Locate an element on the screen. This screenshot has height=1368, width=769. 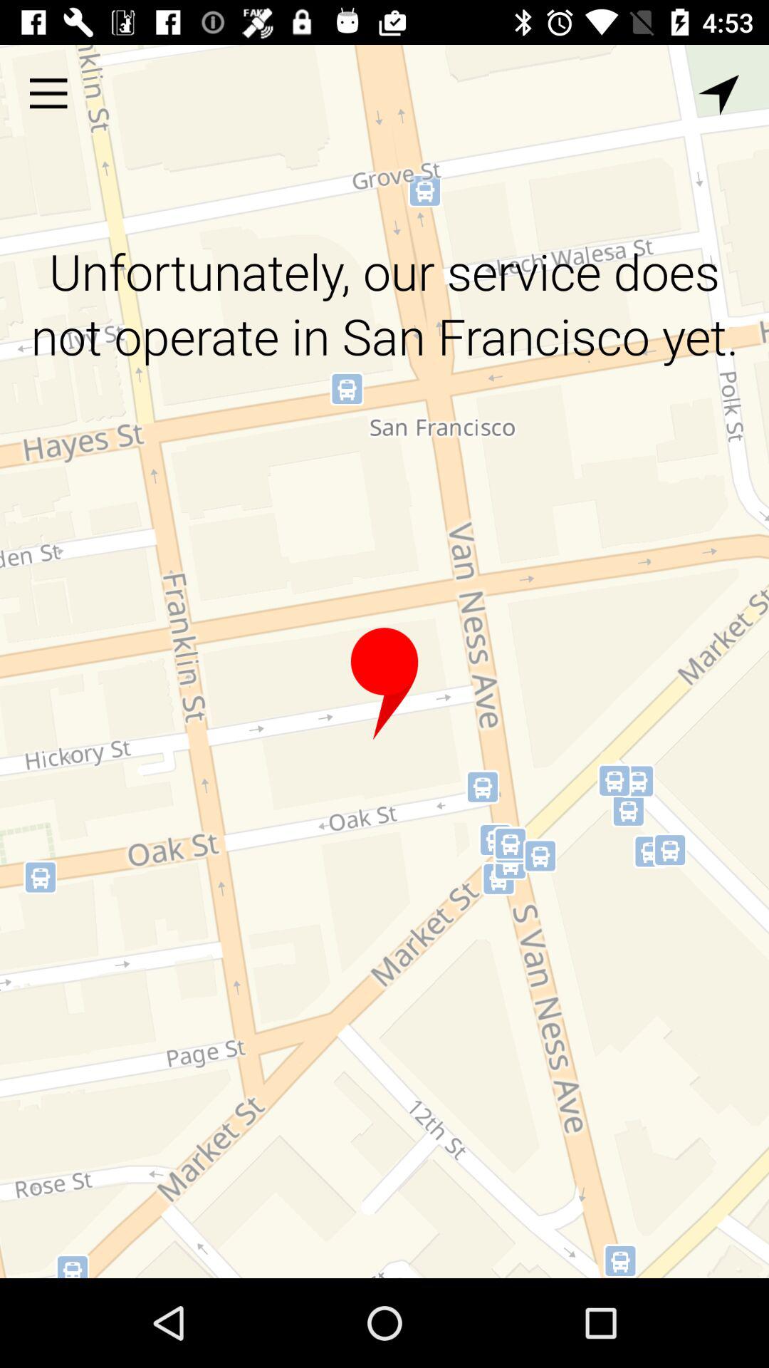
select the icon at the top right corner is located at coordinates (718, 95).